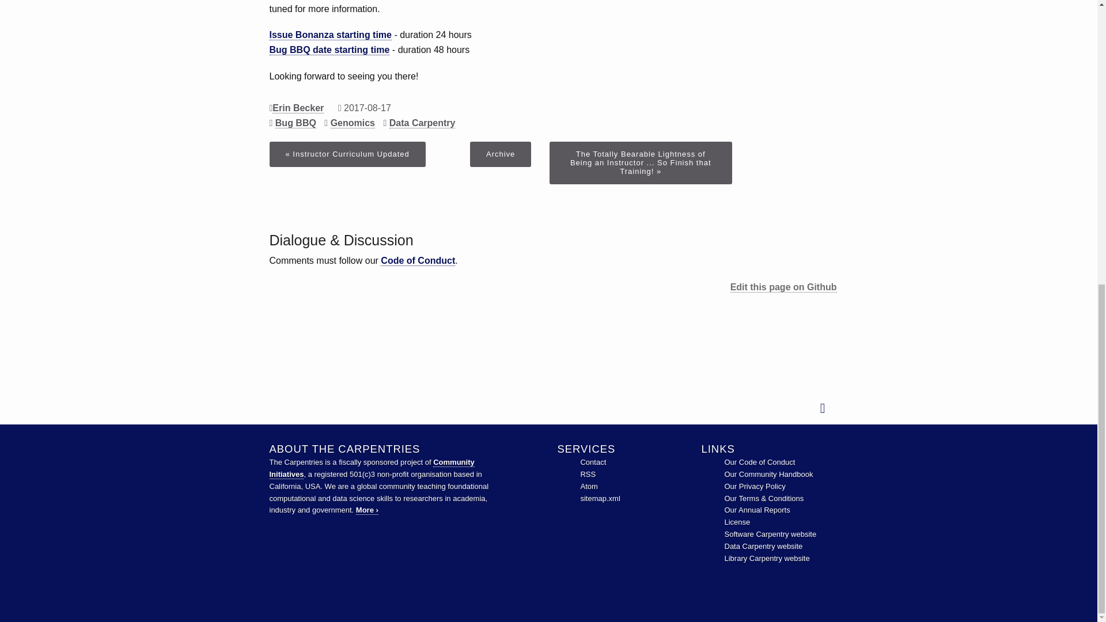  I want to click on Subscribe to RSS Feed, so click(588, 474).